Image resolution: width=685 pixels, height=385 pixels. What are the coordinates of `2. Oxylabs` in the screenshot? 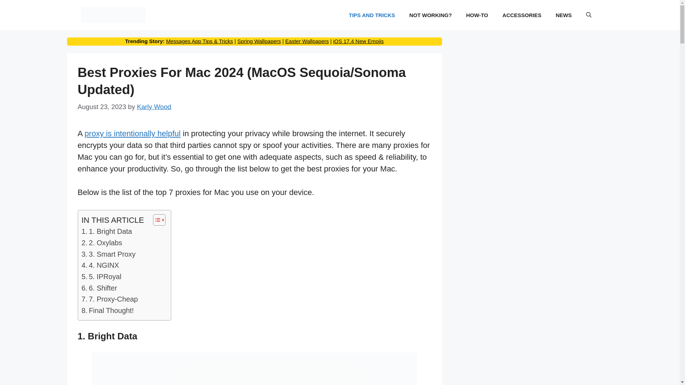 It's located at (101, 243).